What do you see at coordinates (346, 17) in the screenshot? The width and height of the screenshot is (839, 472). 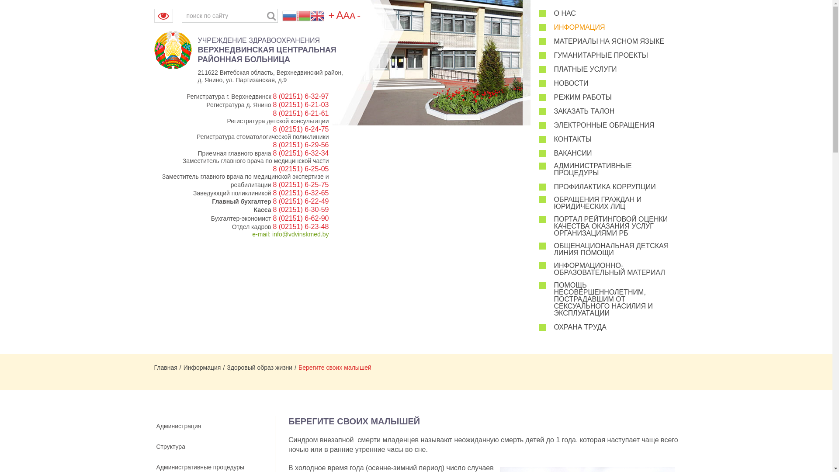 I see `AAA` at bounding box center [346, 17].